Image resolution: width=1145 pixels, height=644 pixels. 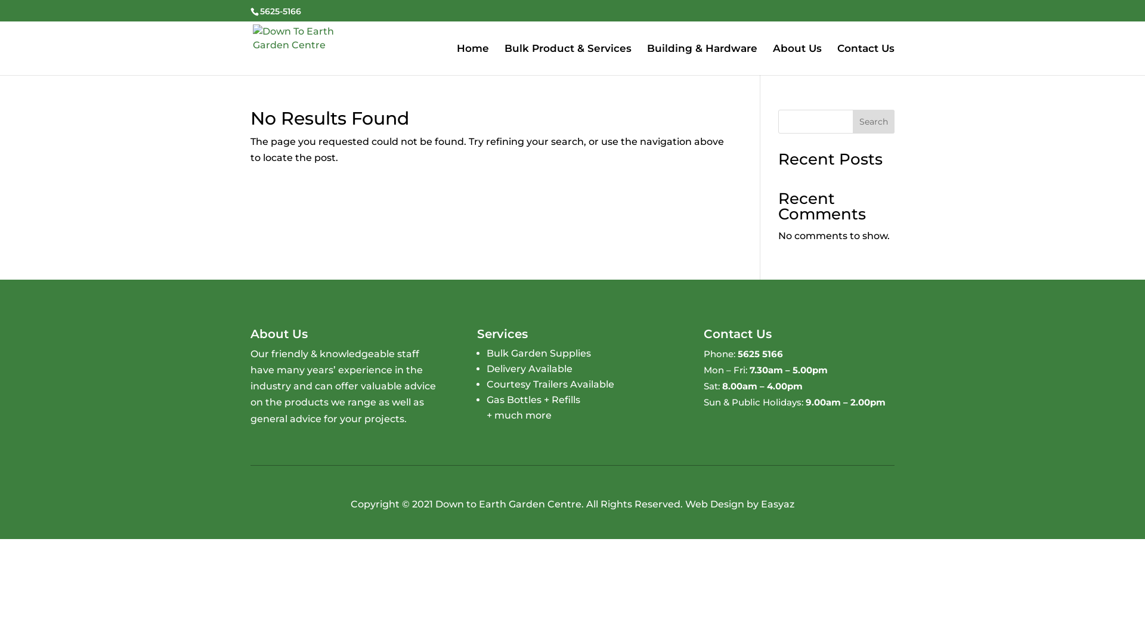 I want to click on Easyaz, so click(x=778, y=504).